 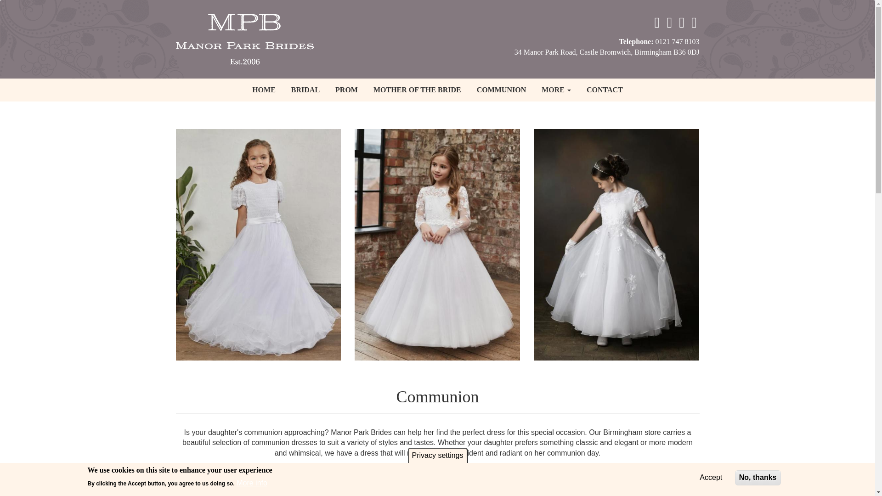 What do you see at coordinates (248, 38) in the screenshot?
I see `Home` at bounding box center [248, 38].